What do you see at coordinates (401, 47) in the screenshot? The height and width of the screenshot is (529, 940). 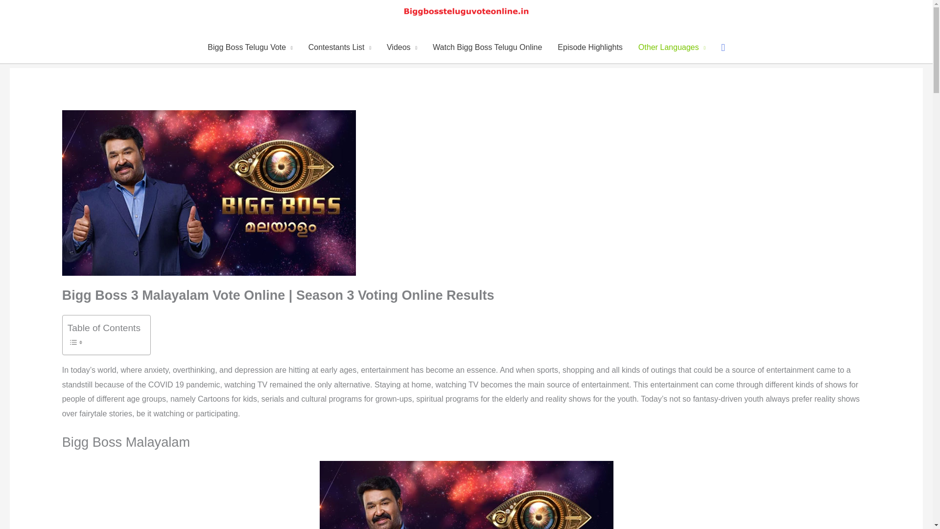 I see `Videos` at bounding box center [401, 47].